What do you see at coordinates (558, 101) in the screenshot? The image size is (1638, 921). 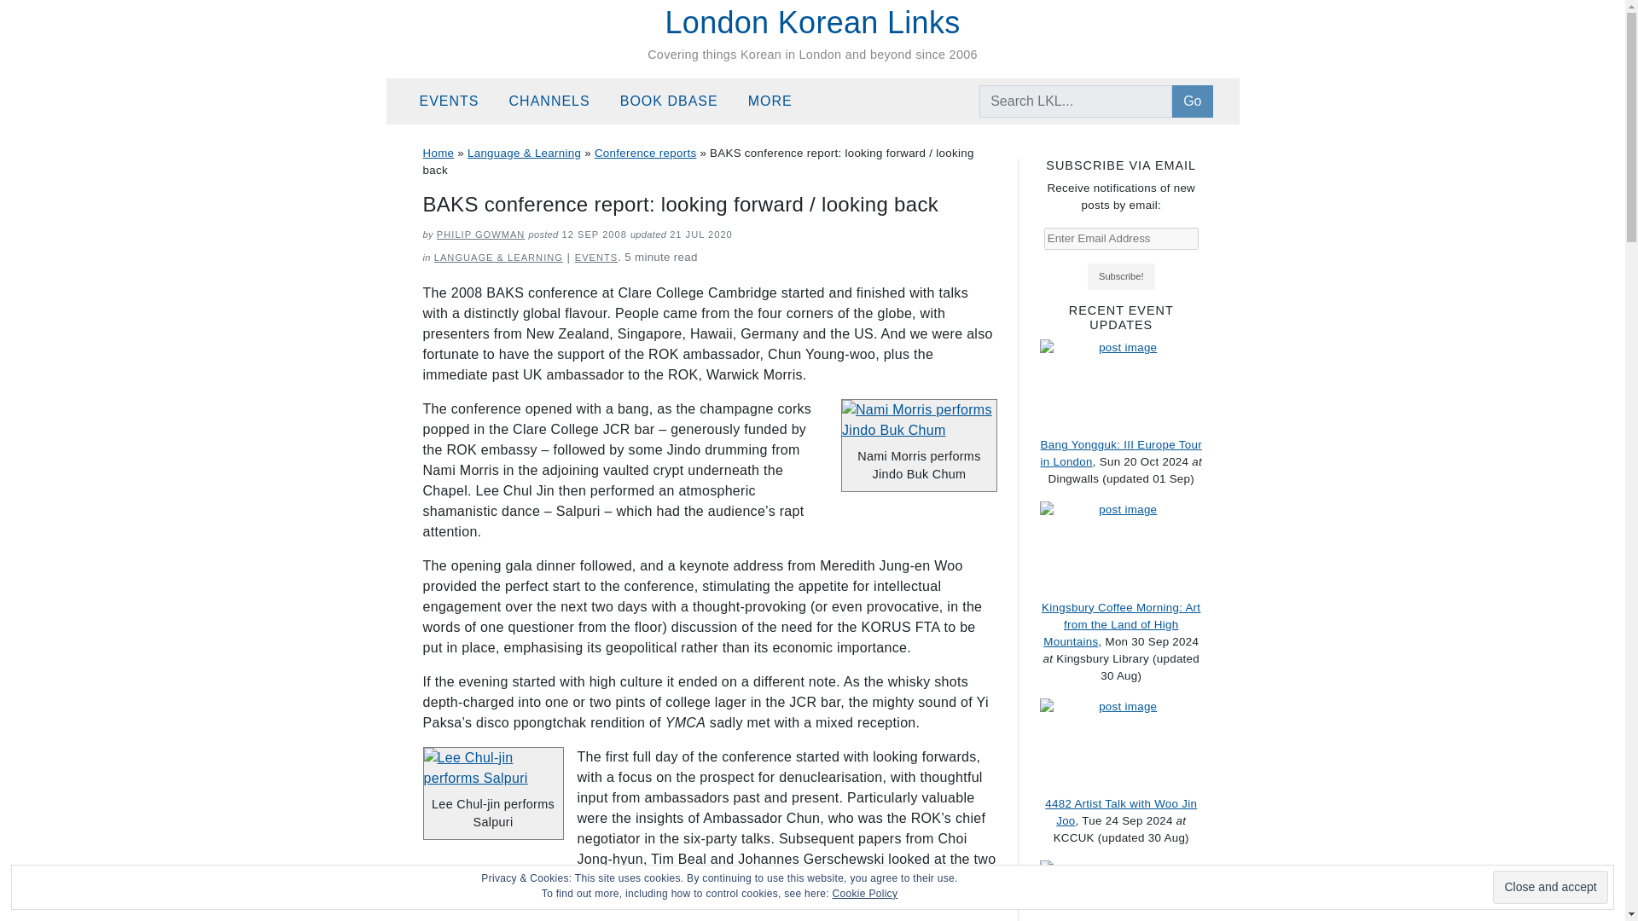 I see `CHANNELS` at bounding box center [558, 101].